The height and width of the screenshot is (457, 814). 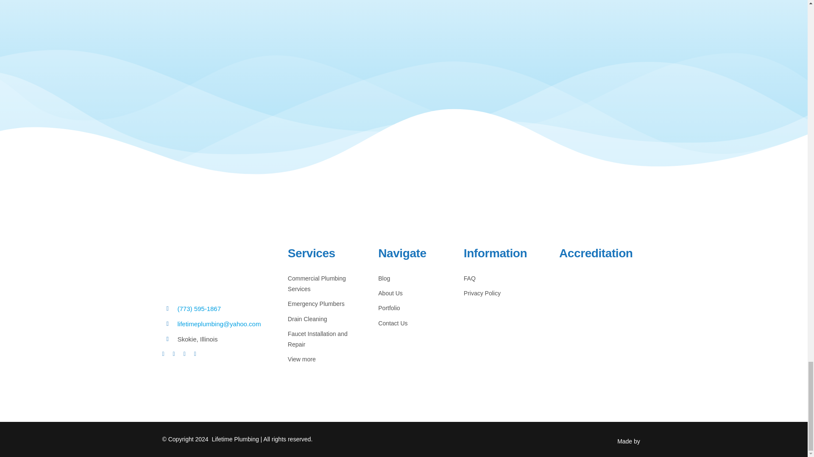 I want to click on Facebook, so click(x=163, y=354).